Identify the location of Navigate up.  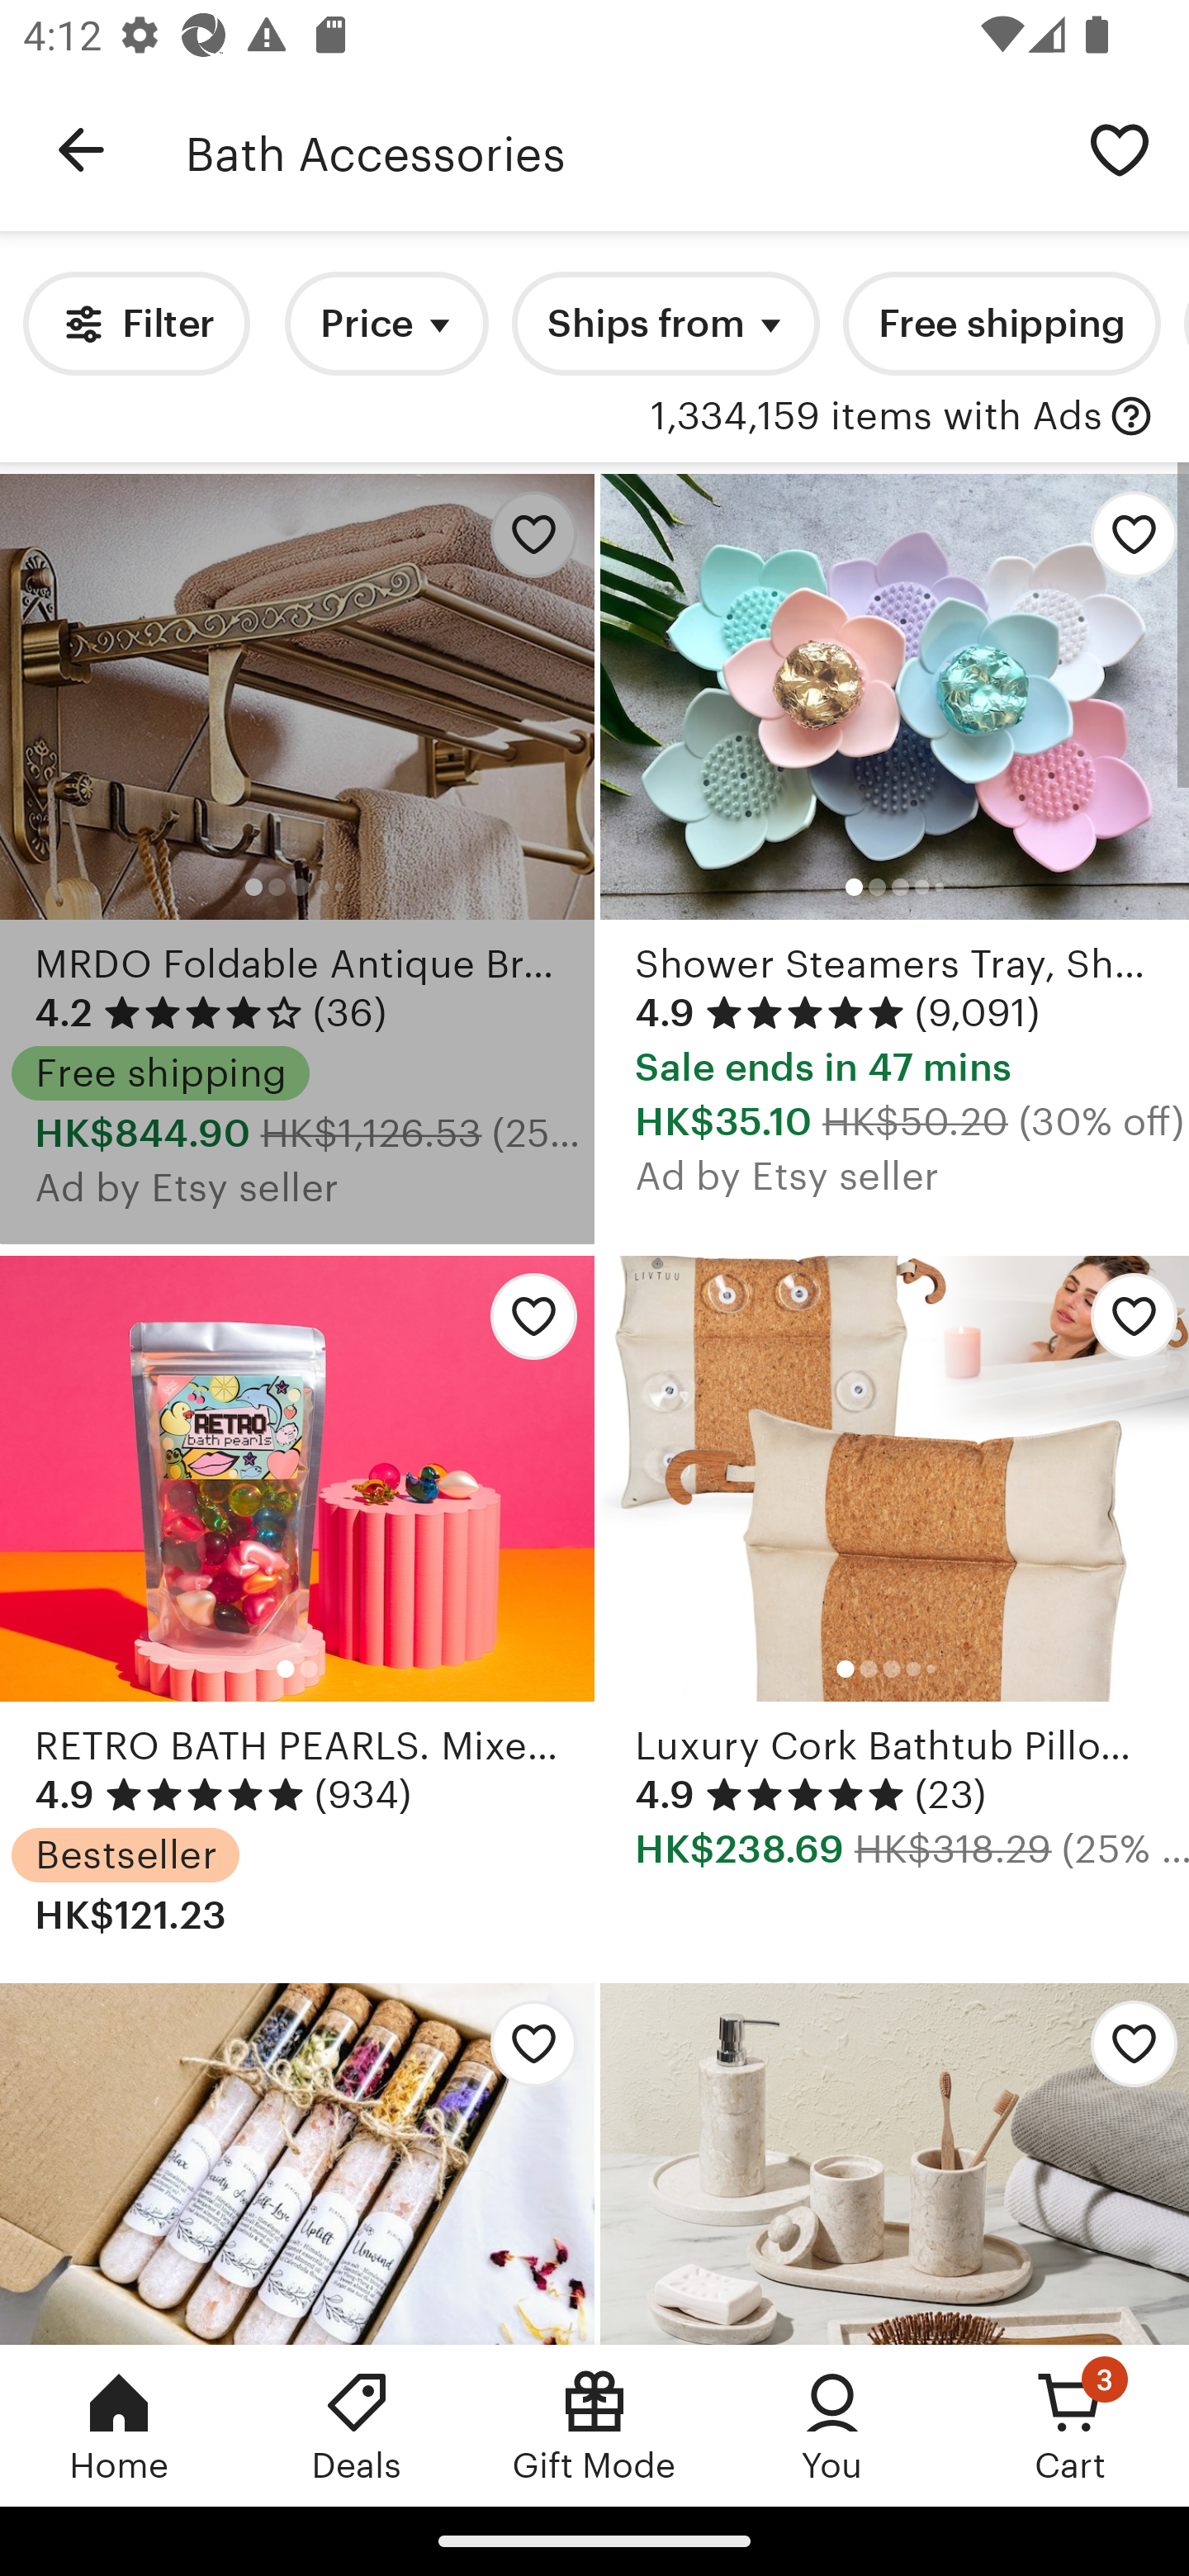
(81, 150).